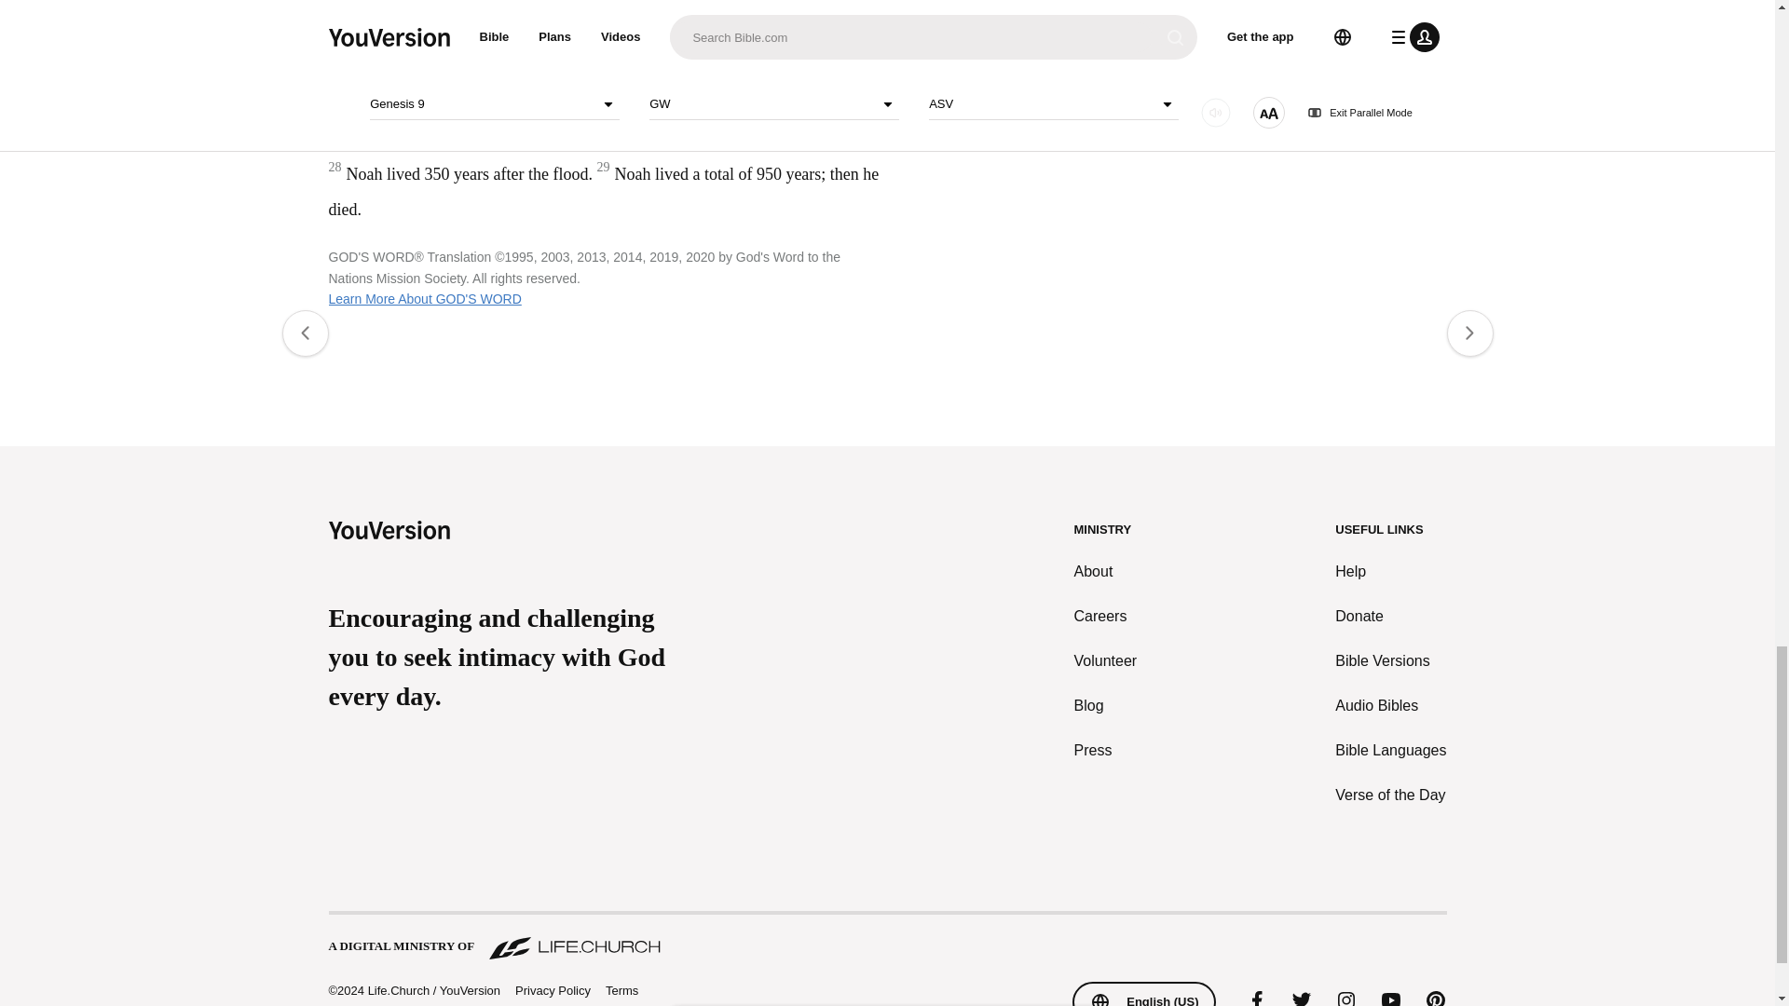  I want to click on A DIGITAL MINISTRY OF, so click(886, 937).